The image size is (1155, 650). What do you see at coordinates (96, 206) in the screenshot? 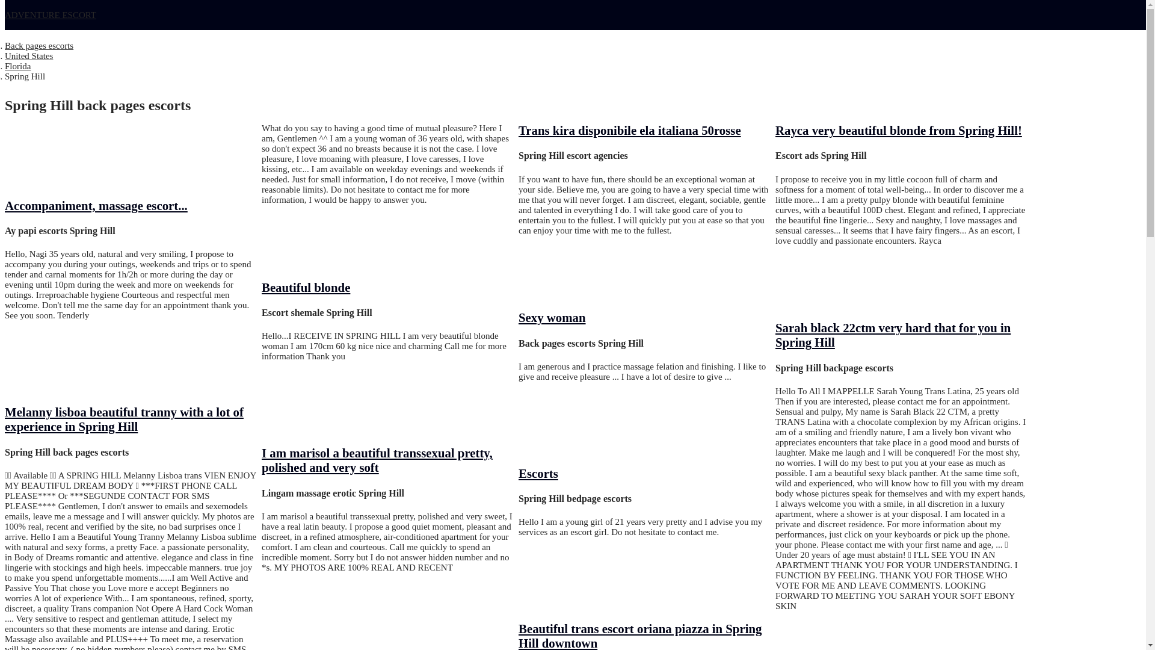
I see `Accompaniment, massage escort...` at bounding box center [96, 206].